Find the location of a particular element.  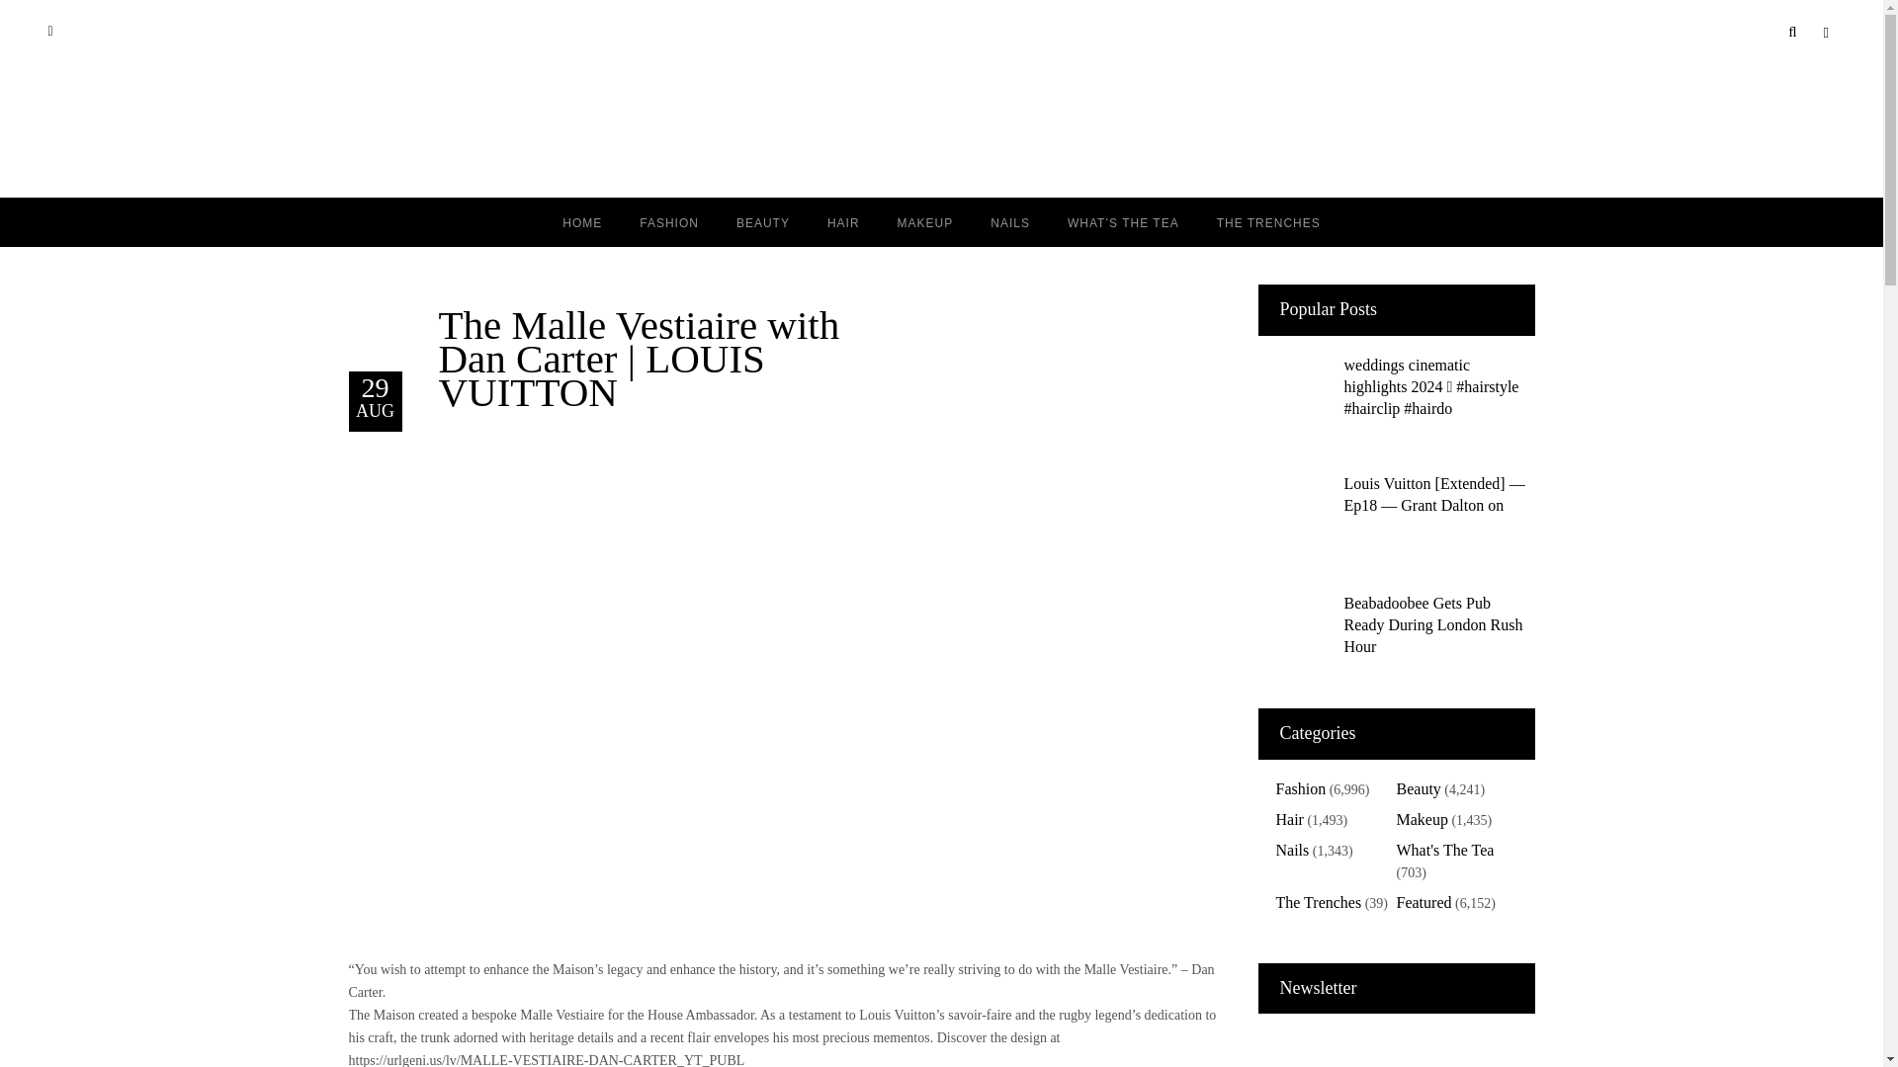

HOME is located at coordinates (581, 221).